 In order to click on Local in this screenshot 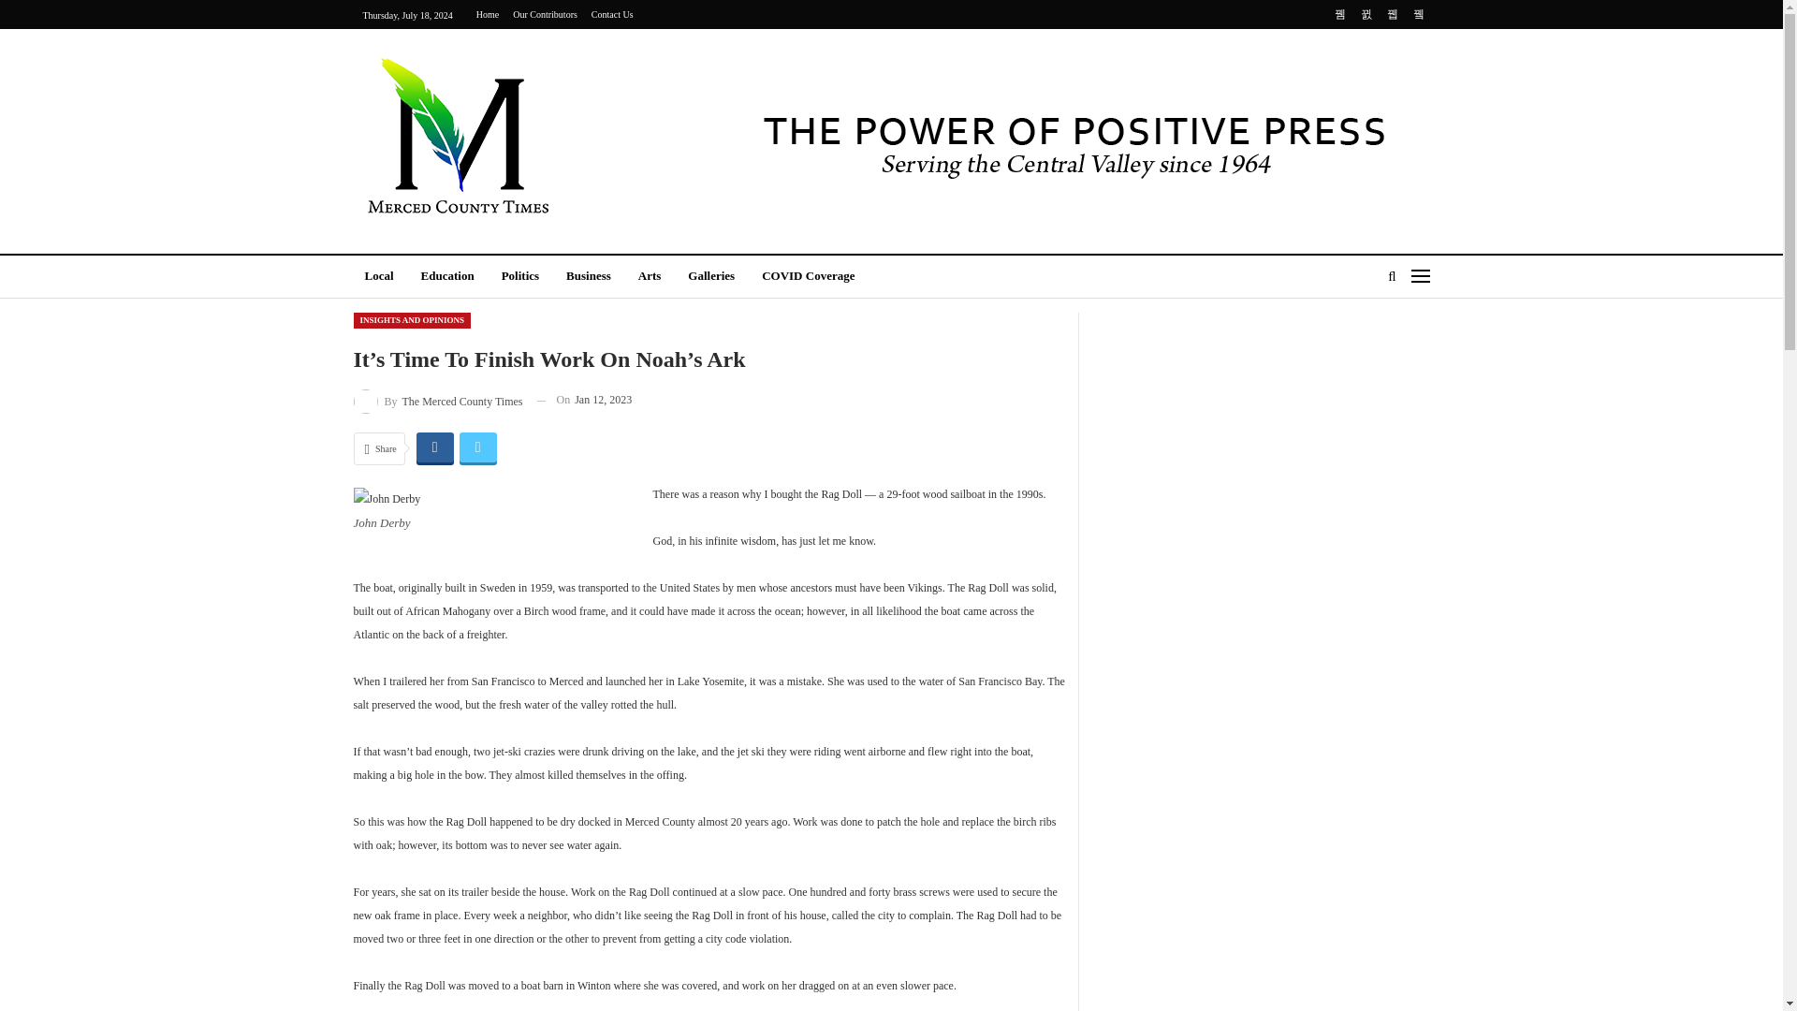, I will do `click(380, 277)`.